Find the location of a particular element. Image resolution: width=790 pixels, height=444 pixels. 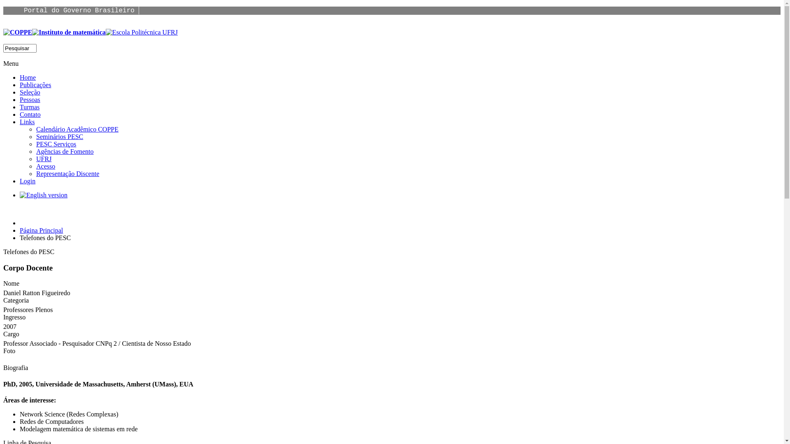

Contato is located at coordinates (30, 114).